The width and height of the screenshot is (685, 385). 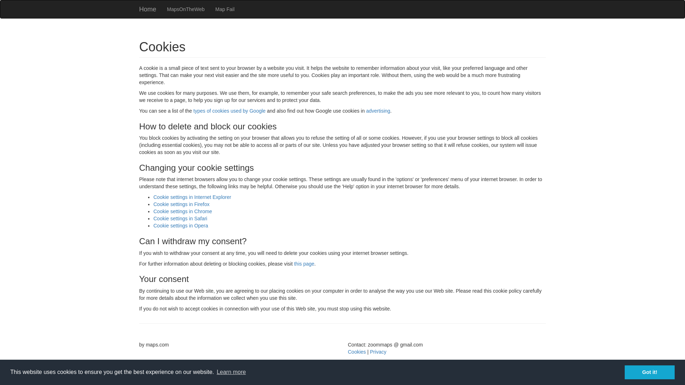 What do you see at coordinates (186, 9) in the screenshot?
I see `Mapsontheweb` at bounding box center [186, 9].